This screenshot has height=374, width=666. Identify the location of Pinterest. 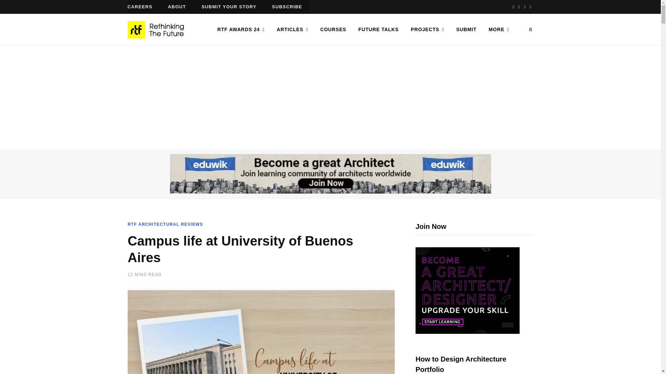
(524, 7).